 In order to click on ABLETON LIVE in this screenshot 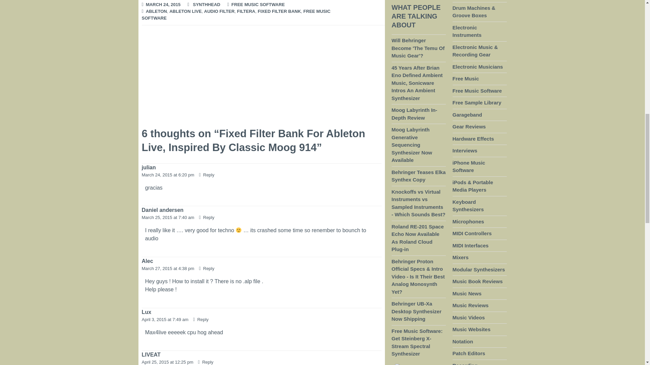, I will do `click(185, 11)`.